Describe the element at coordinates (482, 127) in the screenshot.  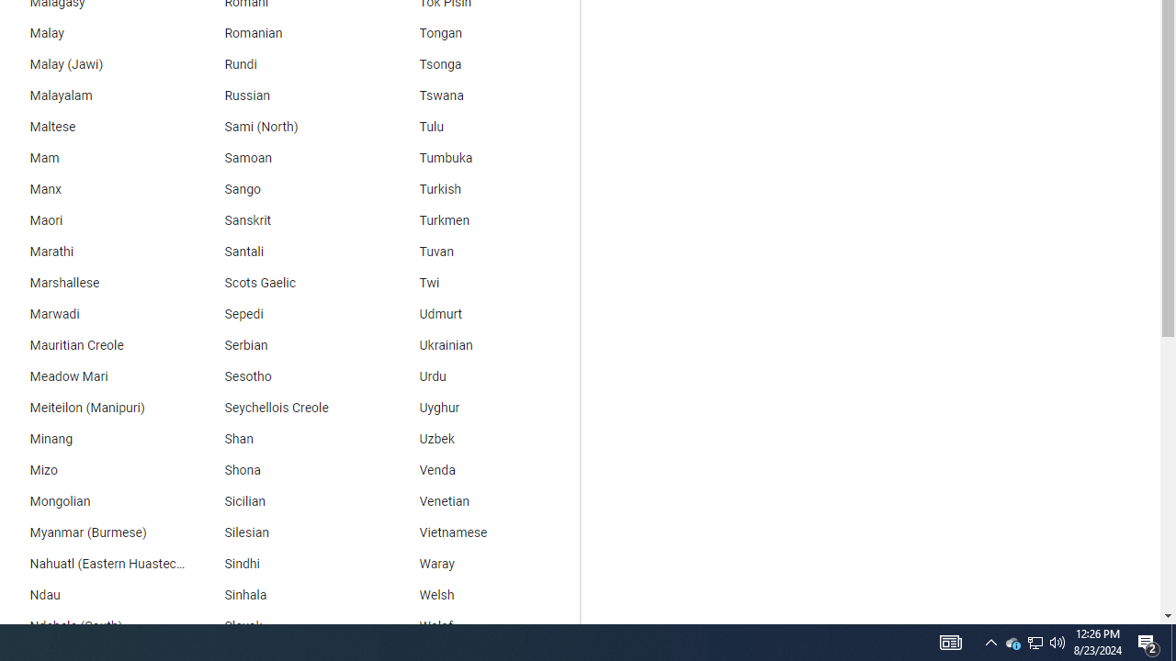
I see `Tulu` at that location.